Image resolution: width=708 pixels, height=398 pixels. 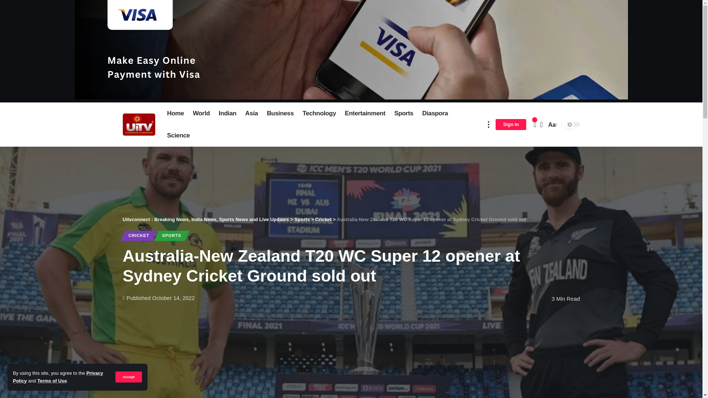 I want to click on Asia, so click(x=251, y=114).